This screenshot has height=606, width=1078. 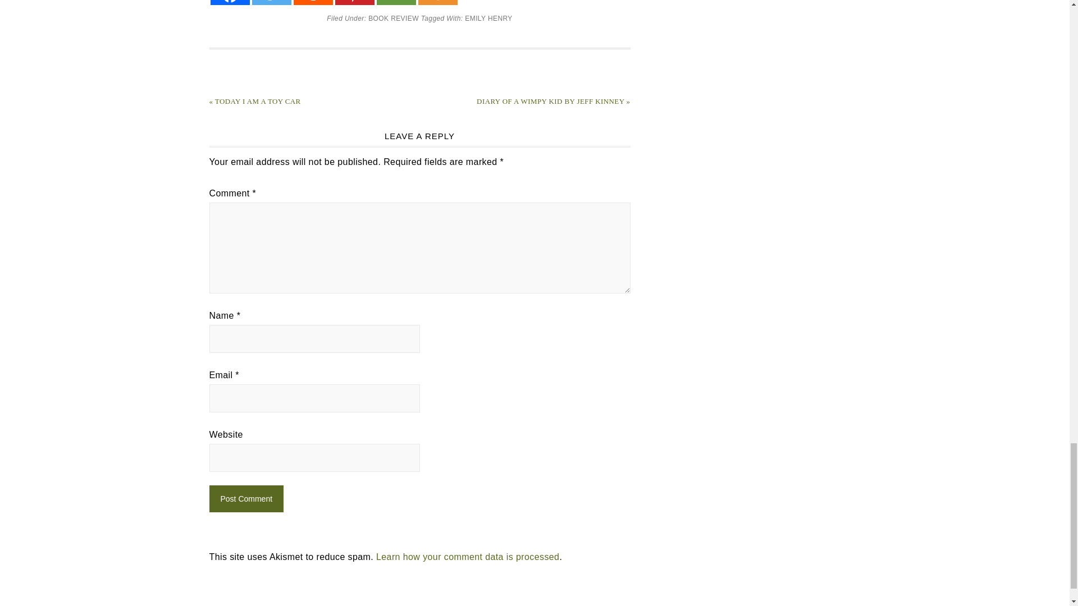 What do you see at coordinates (354, 2) in the screenshot?
I see `Pinterest` at bounding box center [354, 2].